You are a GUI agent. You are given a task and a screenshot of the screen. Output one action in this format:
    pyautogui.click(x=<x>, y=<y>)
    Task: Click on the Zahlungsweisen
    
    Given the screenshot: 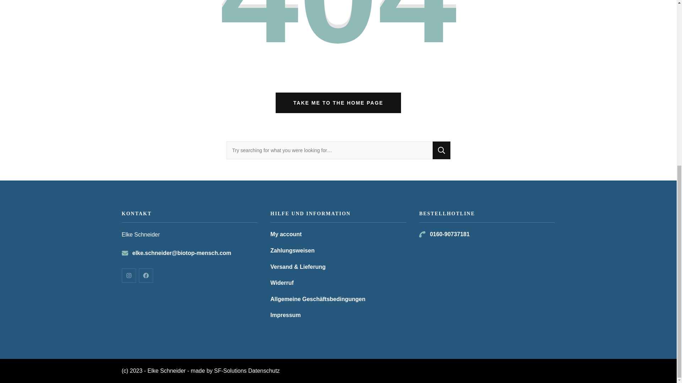 What is the action you would take?
    pyautogui.click(x=292, y=251)
    